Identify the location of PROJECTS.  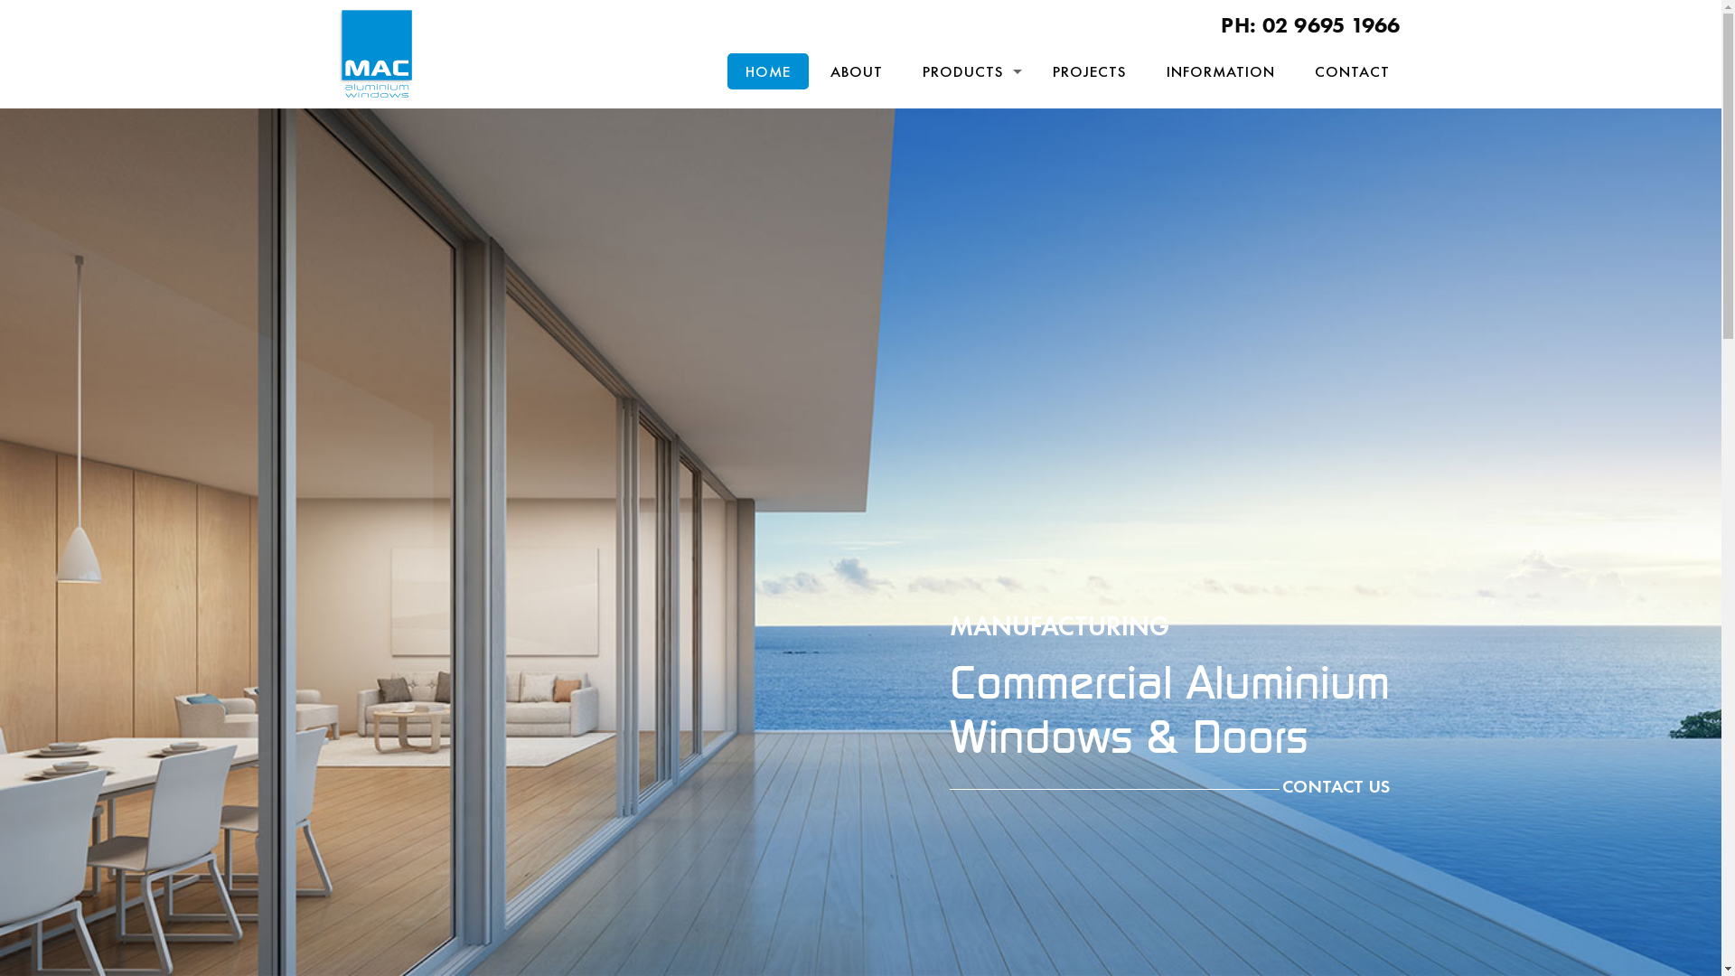
(1090, 71).